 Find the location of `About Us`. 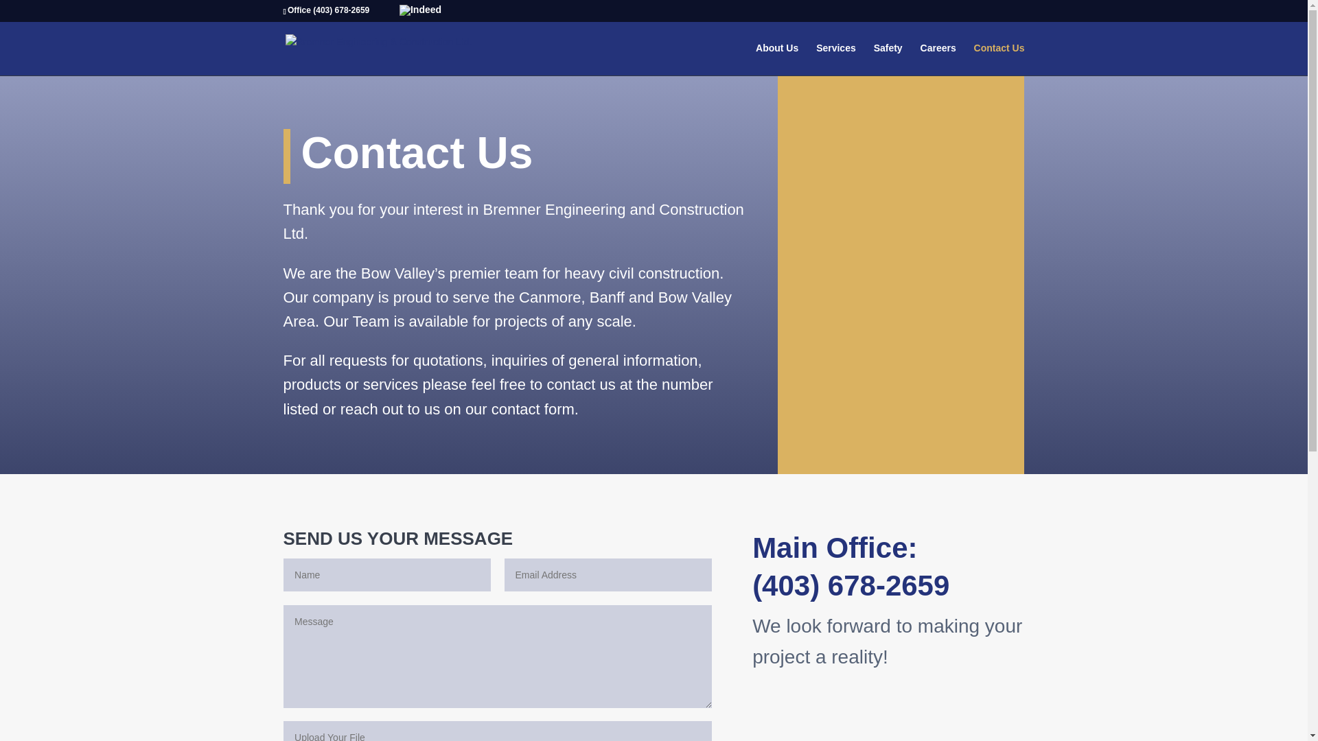

About Us is located at coordinates (777, 59).